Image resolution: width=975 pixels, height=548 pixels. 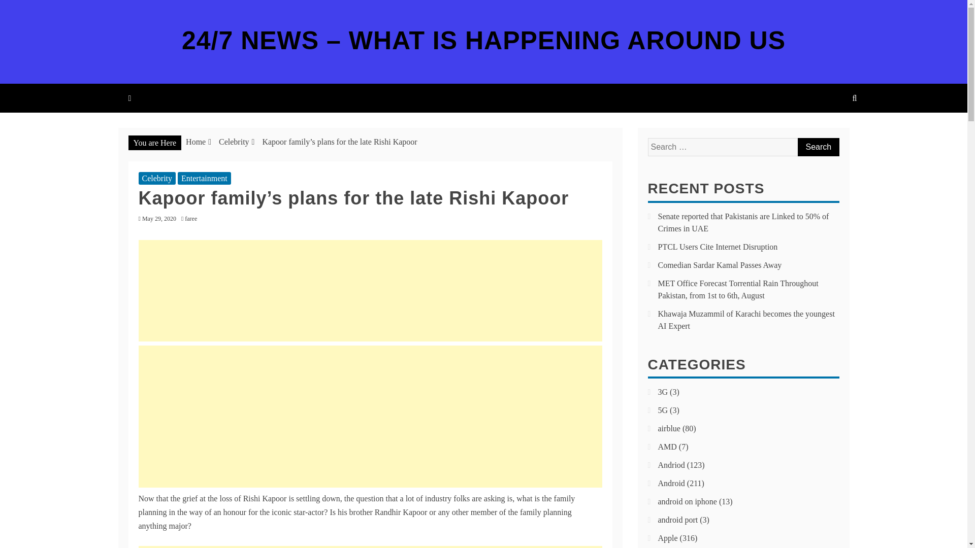 What do you see at coordinates (663, 410) in the screenshot?
I see `5G` at bounding box center [663, 410].